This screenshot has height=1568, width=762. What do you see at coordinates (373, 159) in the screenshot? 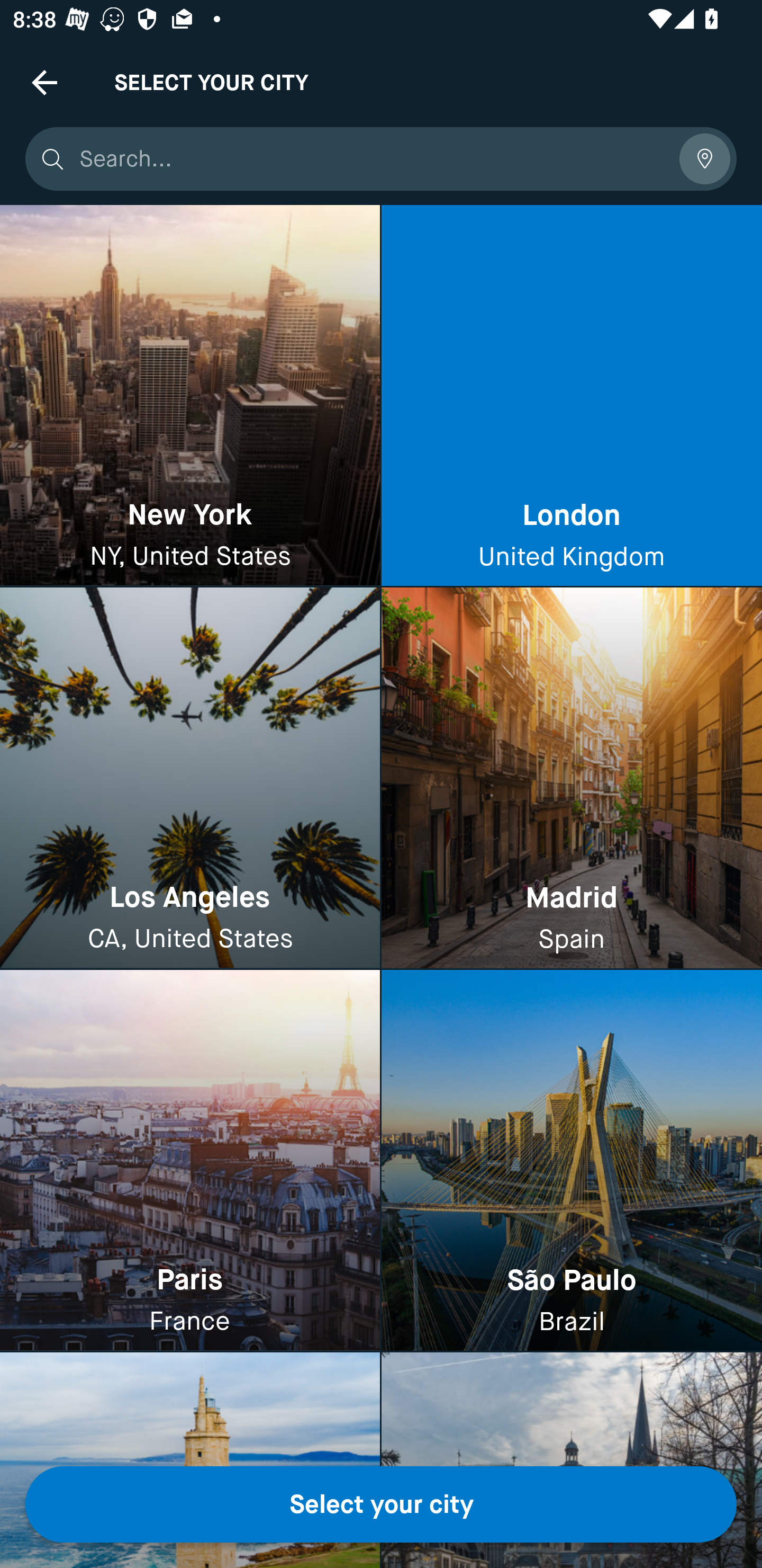
I see `Search...` at bounding box center [373, 159].